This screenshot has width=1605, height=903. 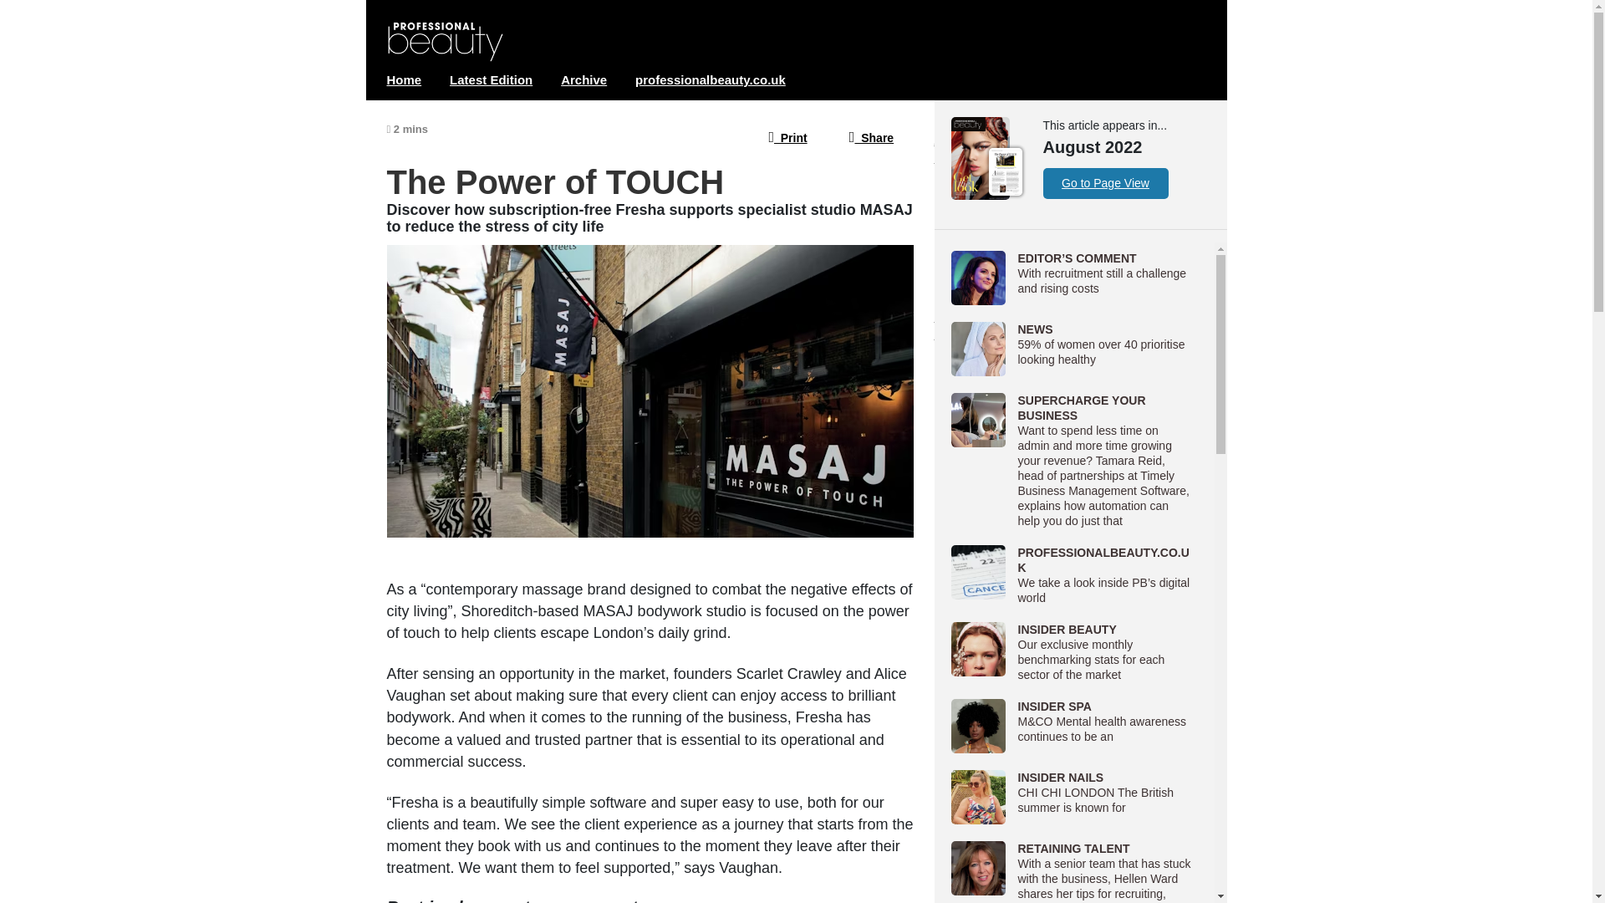 What do you see at coordinates (796, 255) in the screenshot?
I see `View in reader` at bounding box center [796, 255].